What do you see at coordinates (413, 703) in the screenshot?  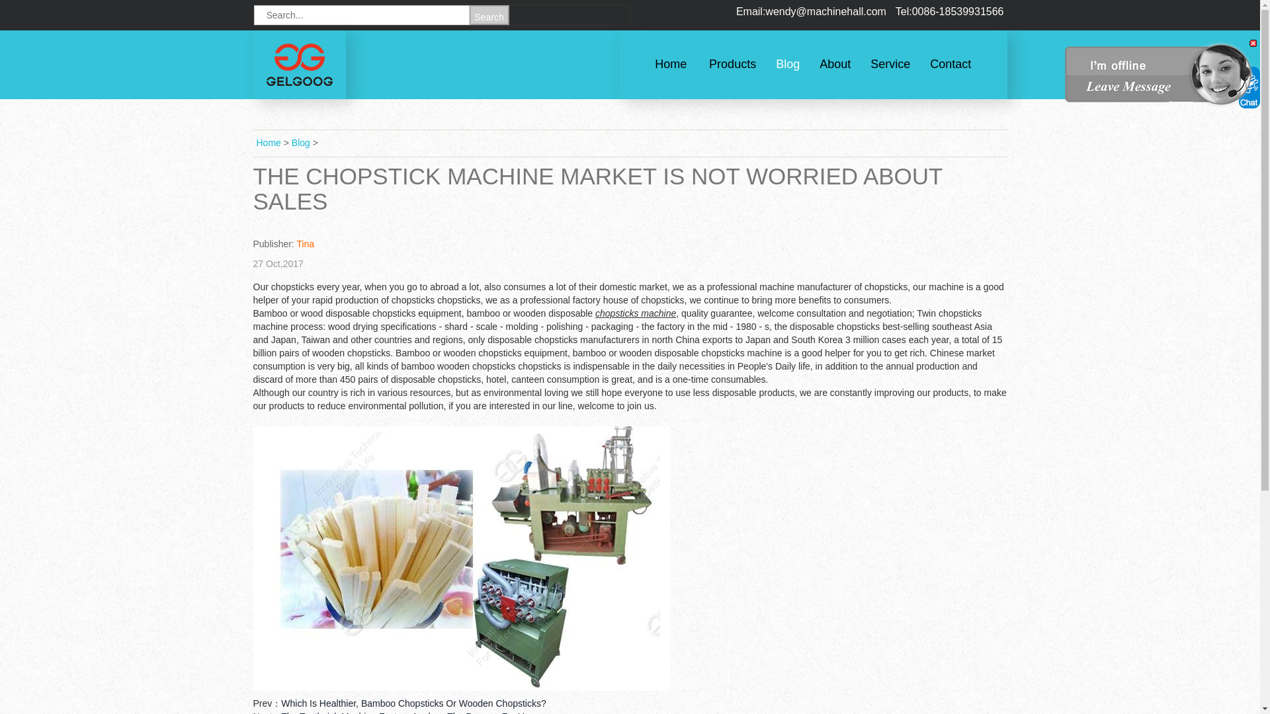 I see `Which Is Healthier, Bamboo Chopsticks Or Wooden Chopsticks?` at bounding box center [413, 703].